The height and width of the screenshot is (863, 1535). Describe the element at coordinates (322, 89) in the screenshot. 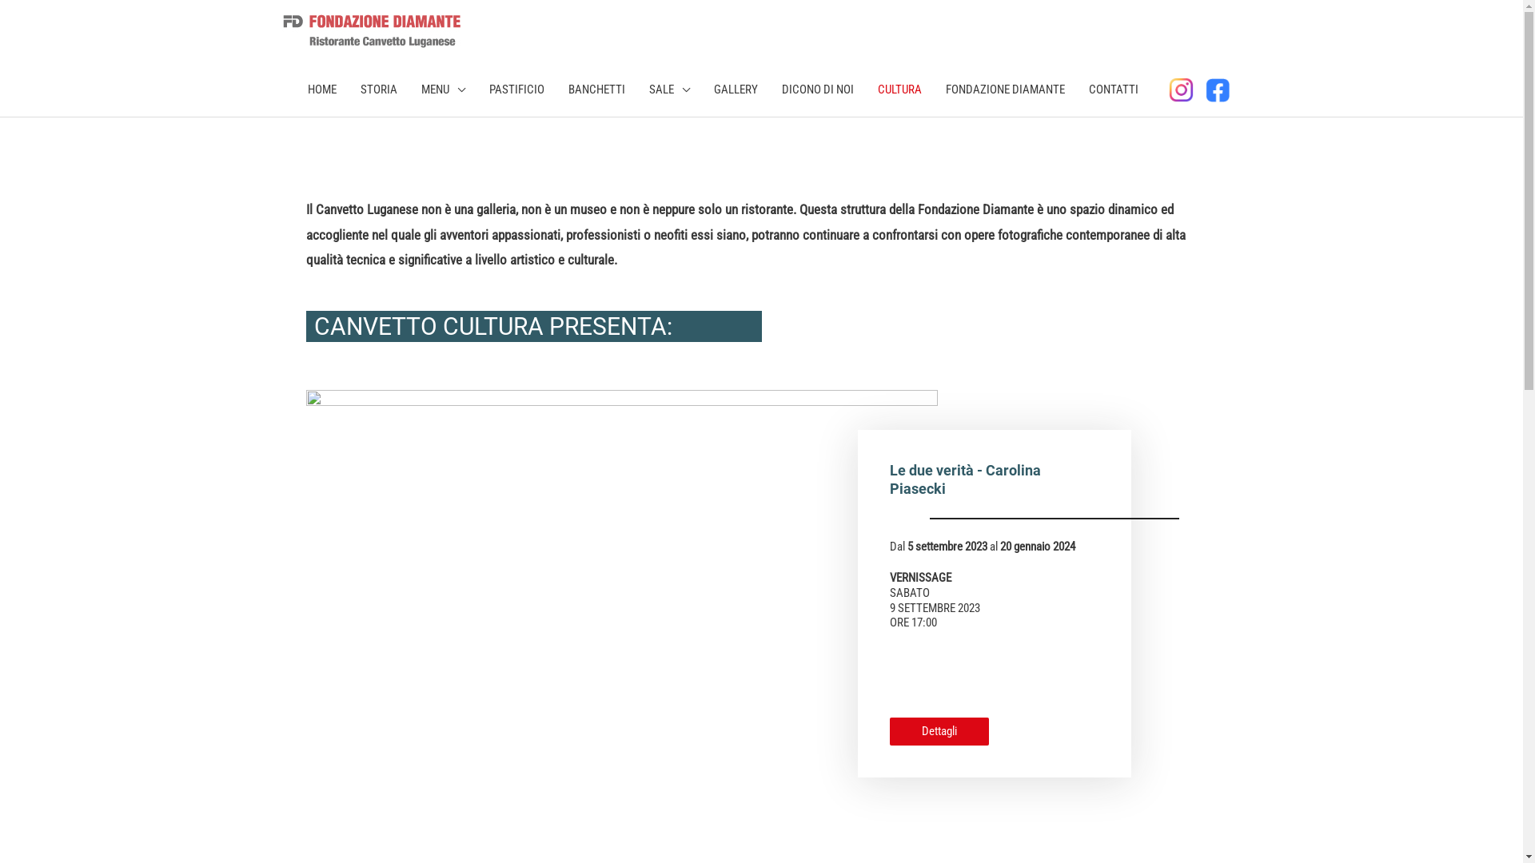

I see `HOME` at that location.